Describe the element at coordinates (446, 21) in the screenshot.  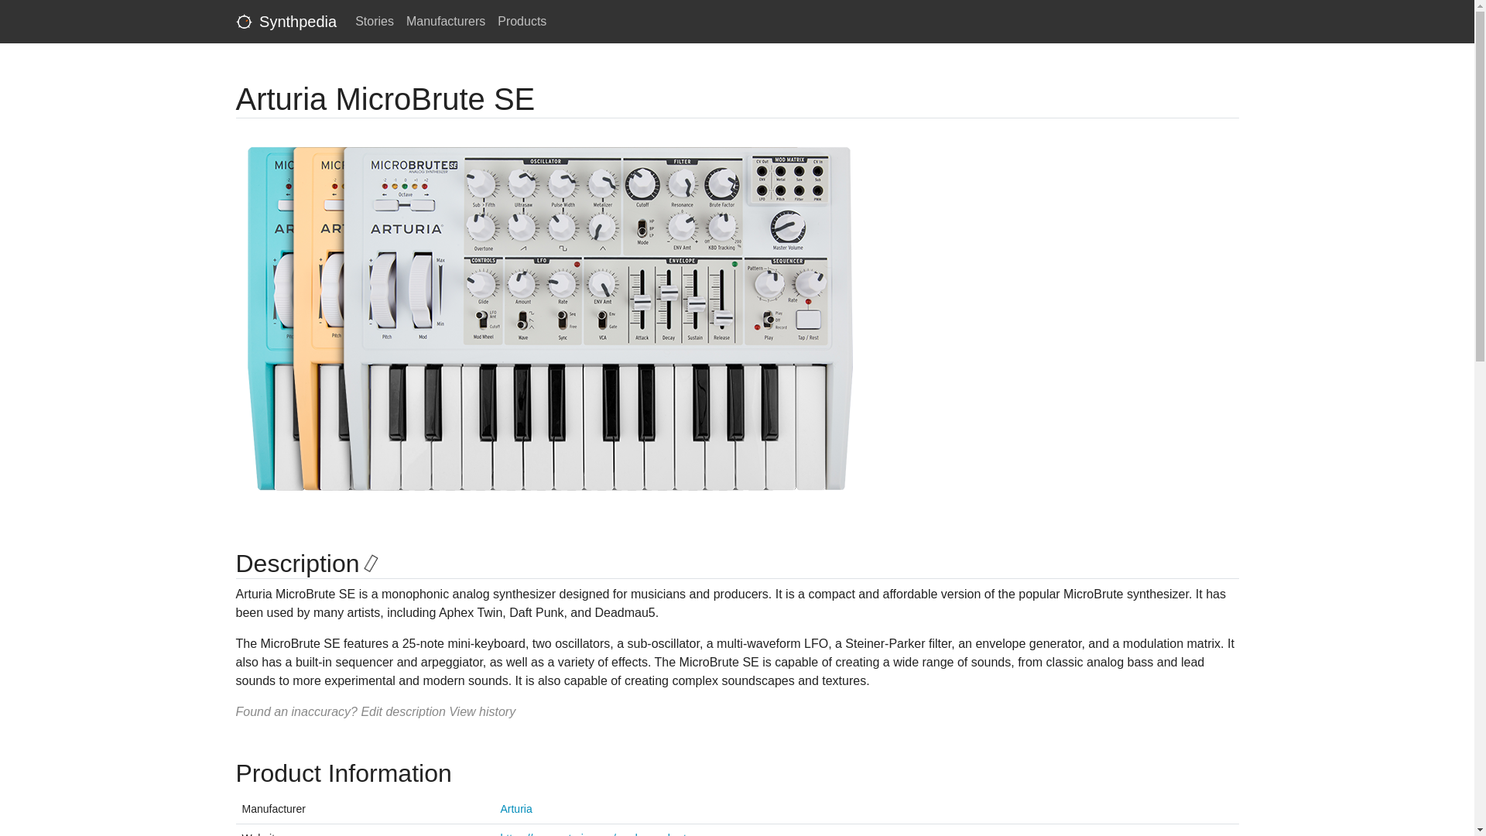
I see `Manufacturers` at that location.